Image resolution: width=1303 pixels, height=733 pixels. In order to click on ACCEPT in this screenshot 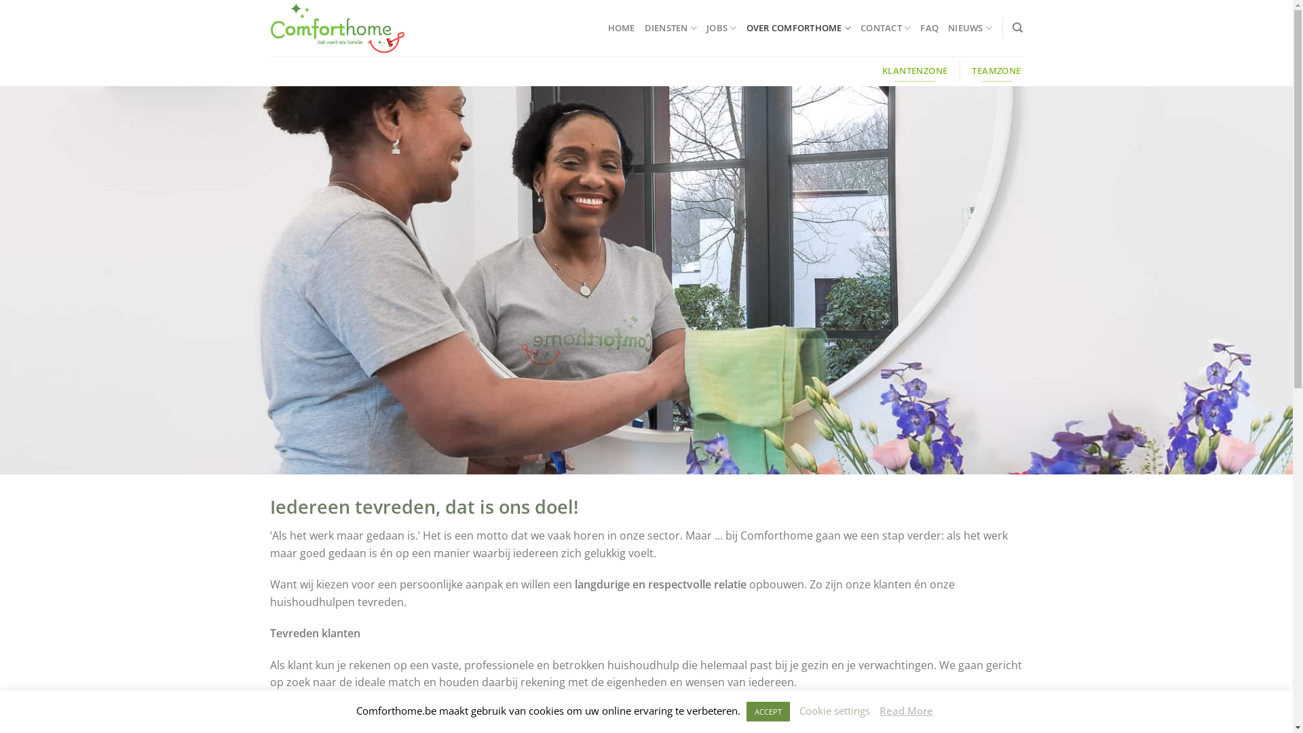, I will do `click(768, 711)`.